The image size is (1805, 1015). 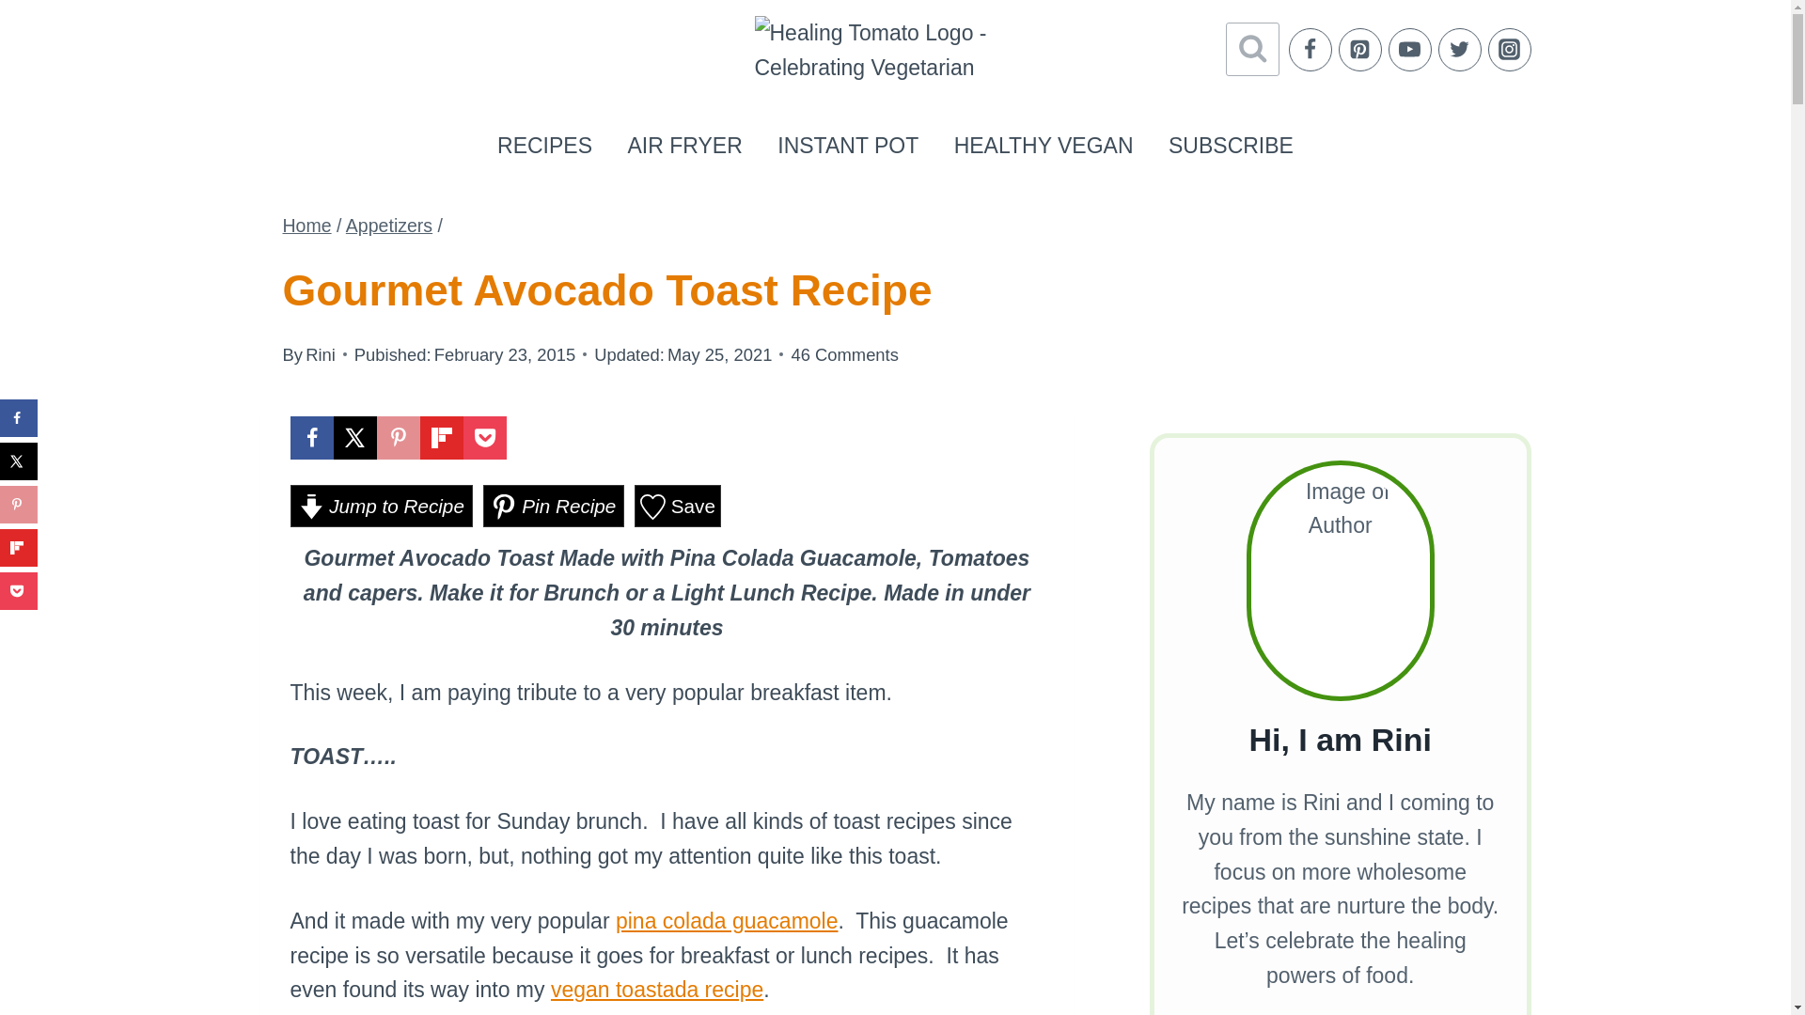 What do you see at coordinates (554, 506) in the screenshot?
I see `Pin Recipe` at bounding box center [554, 506].